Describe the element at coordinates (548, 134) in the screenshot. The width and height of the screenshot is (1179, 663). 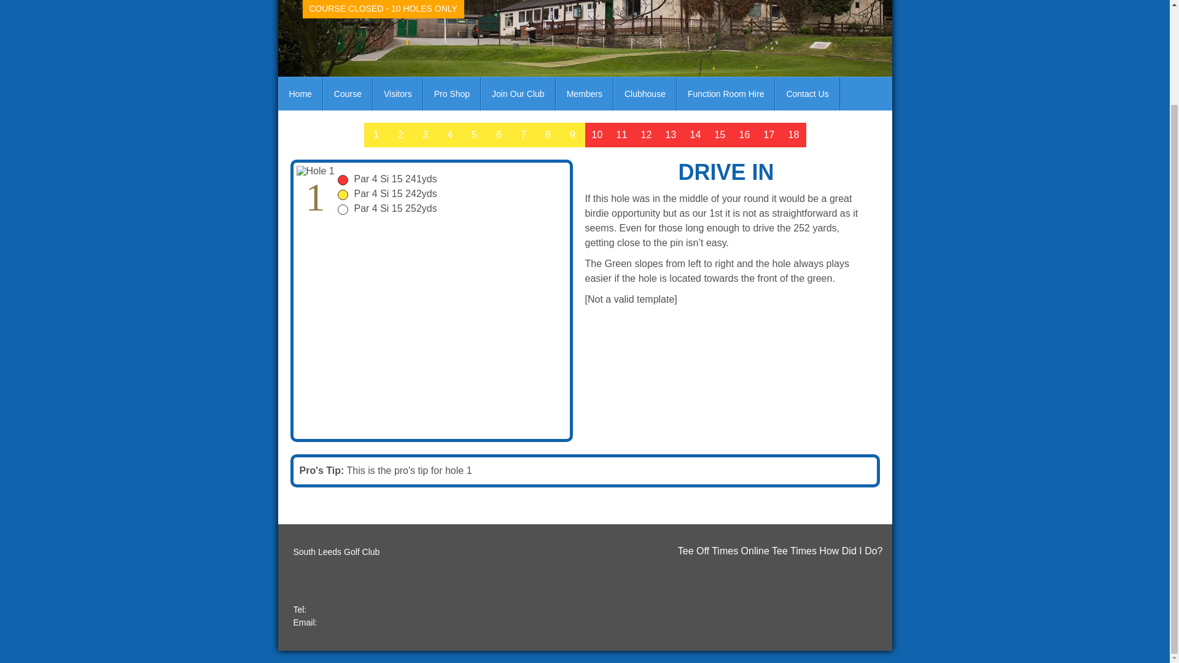
I see `8` at that location.